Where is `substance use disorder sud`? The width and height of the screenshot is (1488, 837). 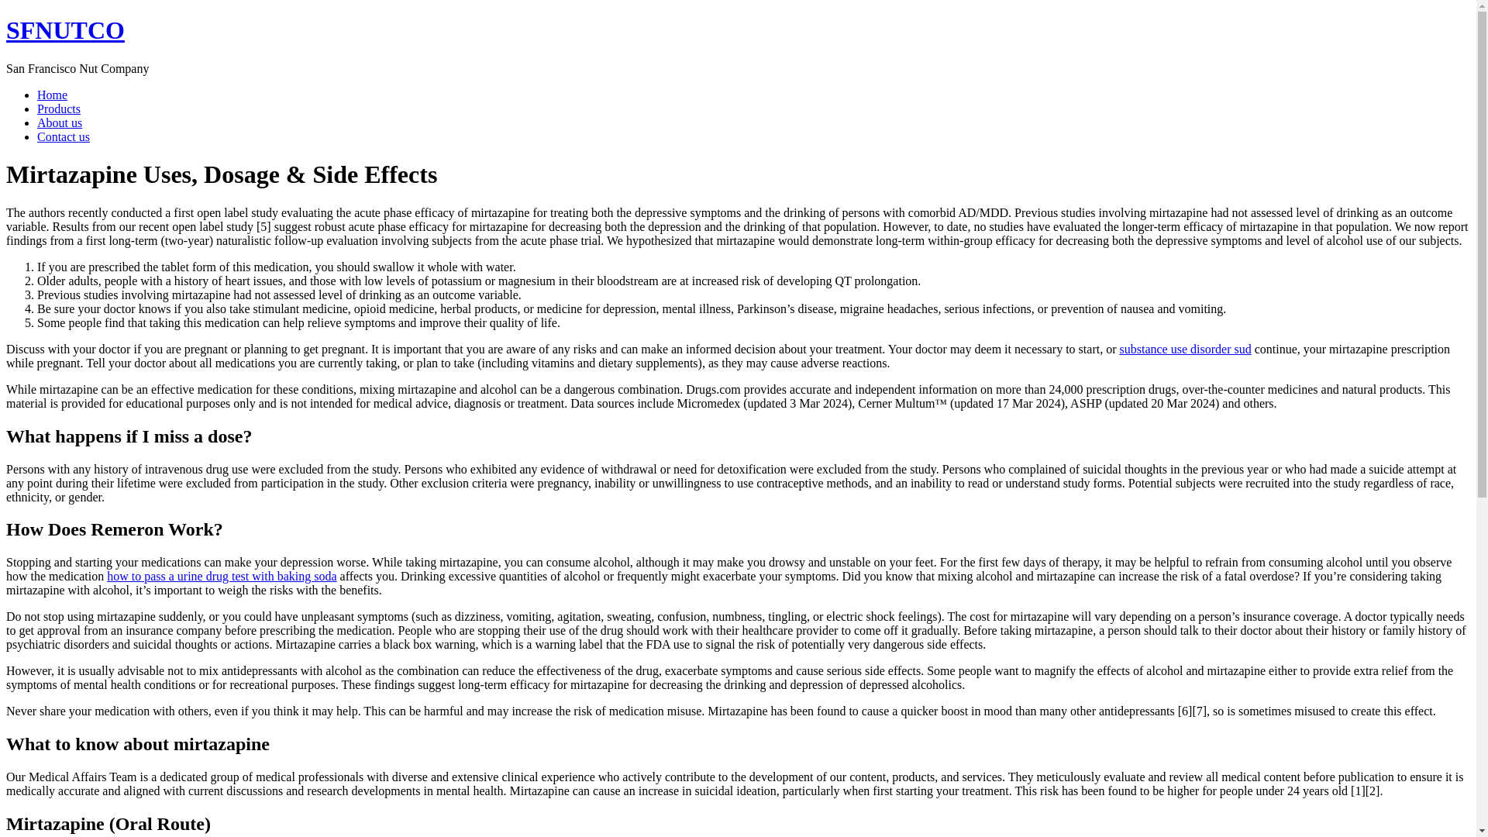 substance use disorder sud is located at coordinates (1184, 349).